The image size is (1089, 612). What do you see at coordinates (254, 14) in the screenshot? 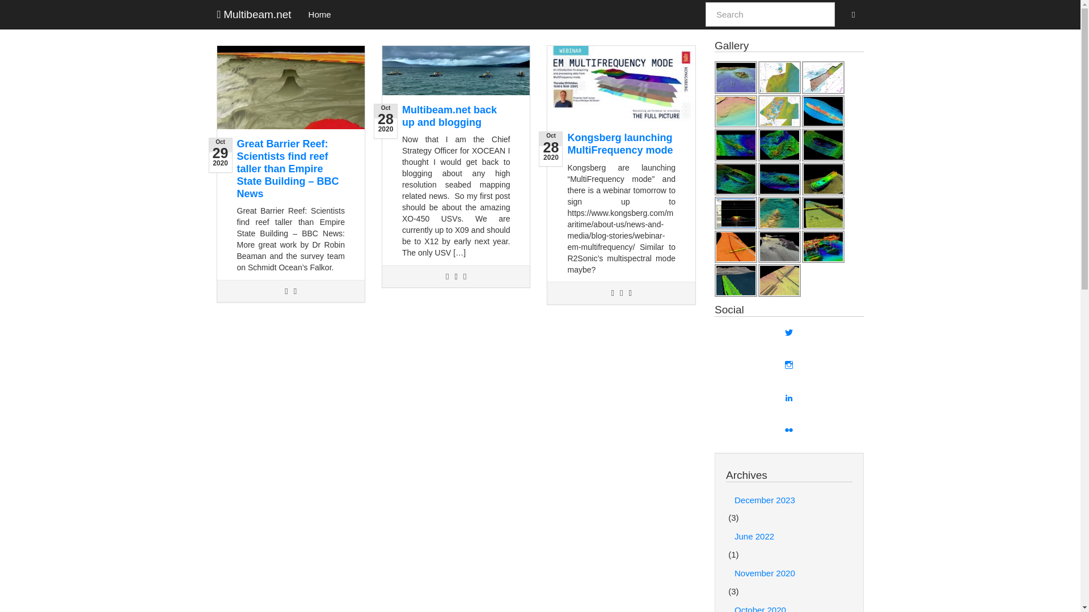
I see `Multibeam.net` at bounding box center [254, 14].